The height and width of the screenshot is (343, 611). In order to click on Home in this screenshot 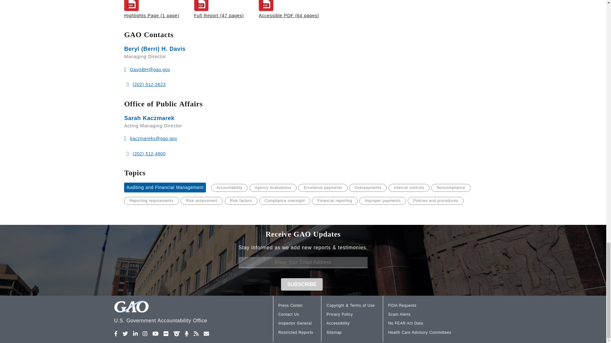, I will do `click(177, 313)`.